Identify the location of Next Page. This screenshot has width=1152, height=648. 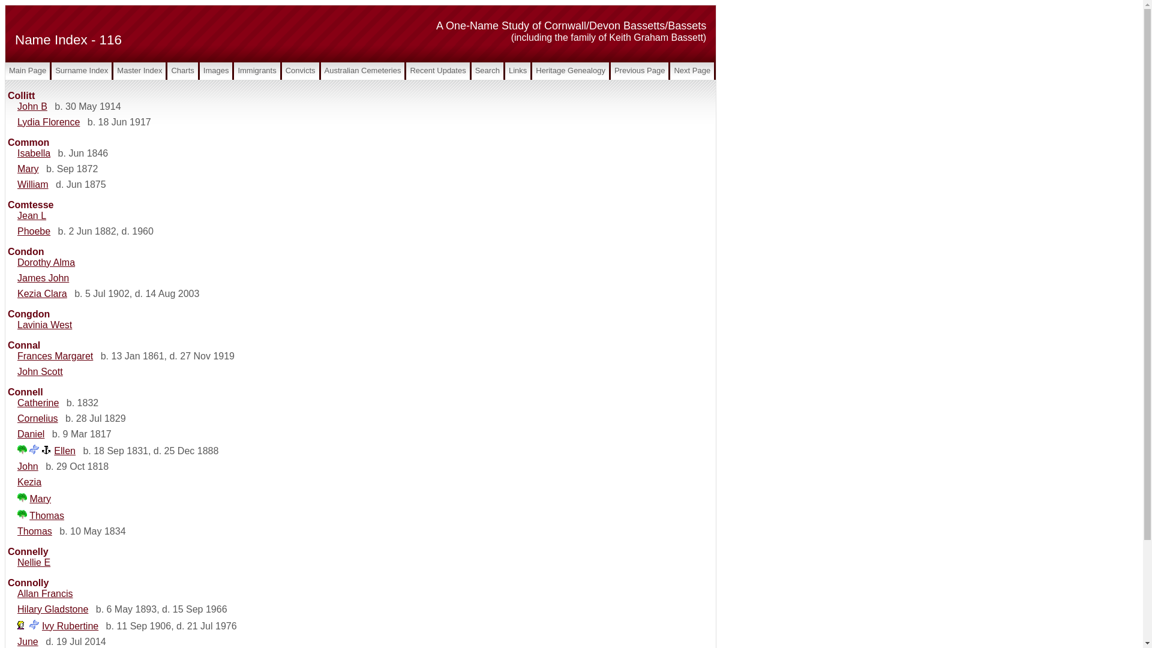
(692, 71).